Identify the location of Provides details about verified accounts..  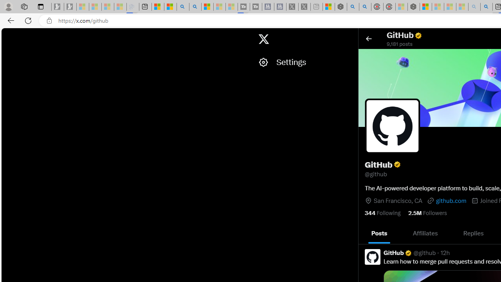
(397, 164).